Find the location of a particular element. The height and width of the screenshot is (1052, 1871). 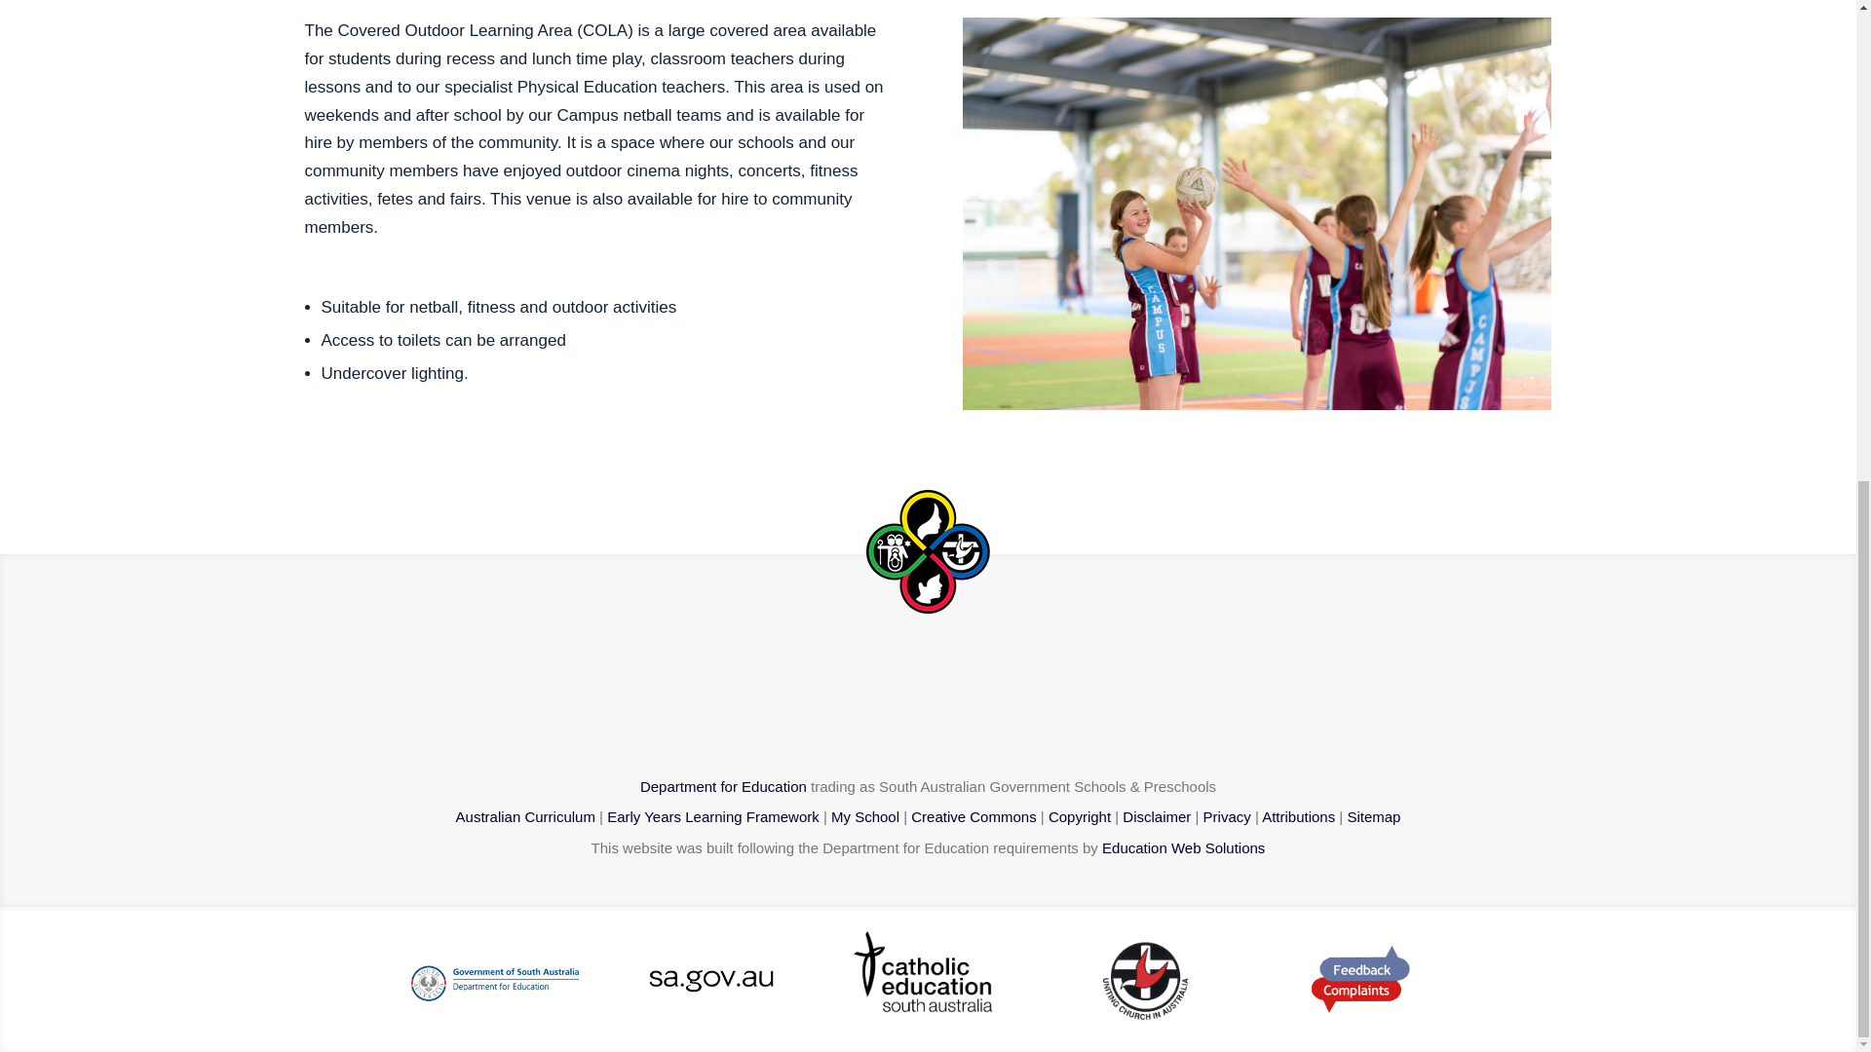

small logo header is located at coordinates (928, 551).